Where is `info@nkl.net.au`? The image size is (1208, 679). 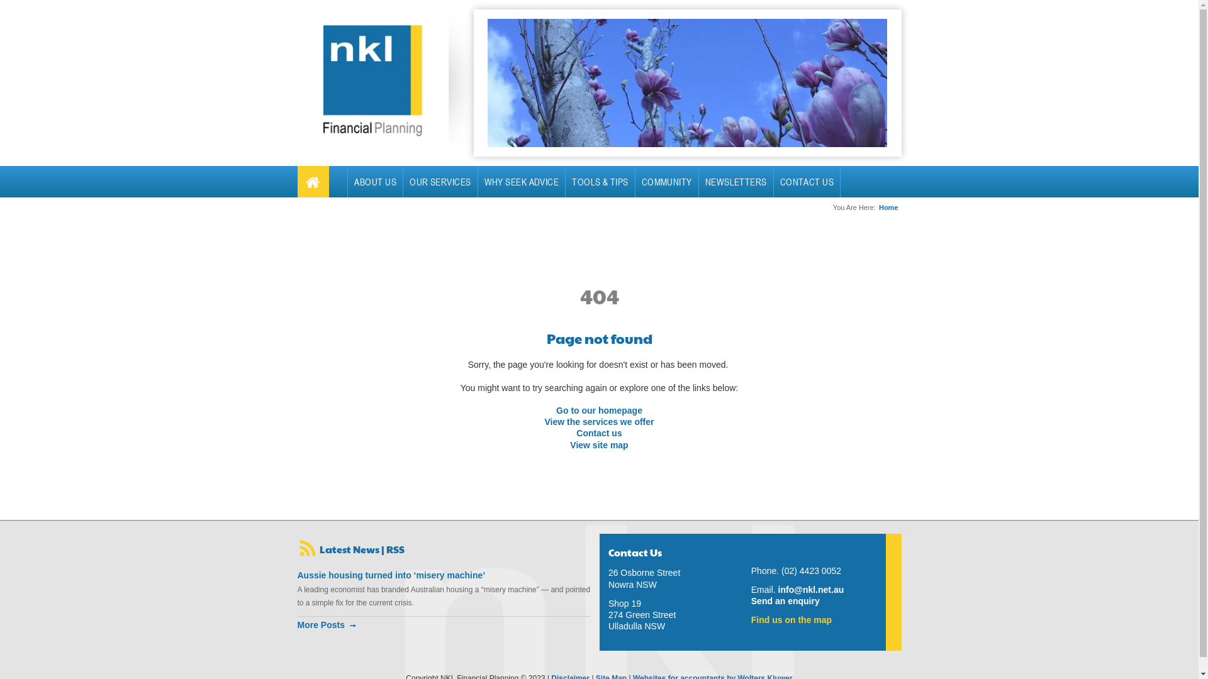 info@nkl.net.au is located at coordinates (812, 590).